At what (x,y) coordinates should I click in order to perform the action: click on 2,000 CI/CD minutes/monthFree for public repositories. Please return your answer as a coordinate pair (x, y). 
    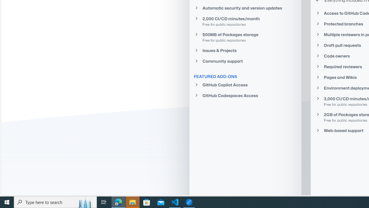
    Looking at the image, I should click on (245, 21).